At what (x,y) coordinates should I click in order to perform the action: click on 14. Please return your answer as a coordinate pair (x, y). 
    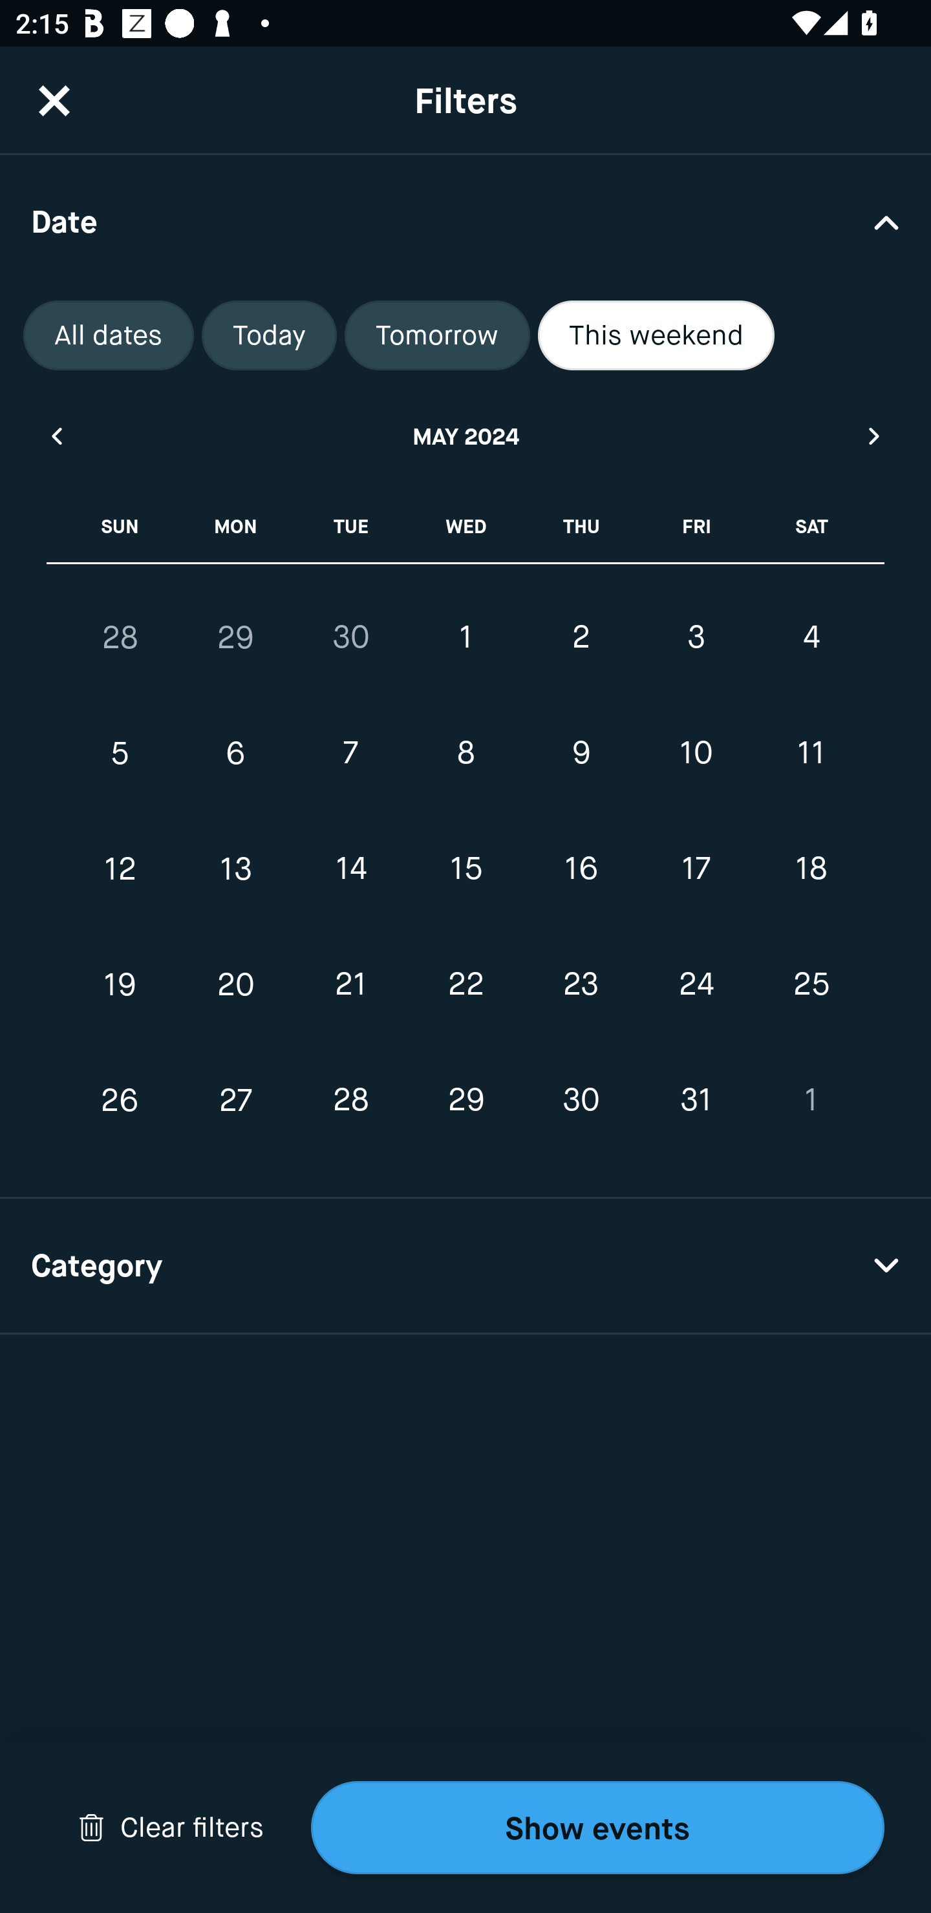
    Looking at the image, I should click on (350, 869).